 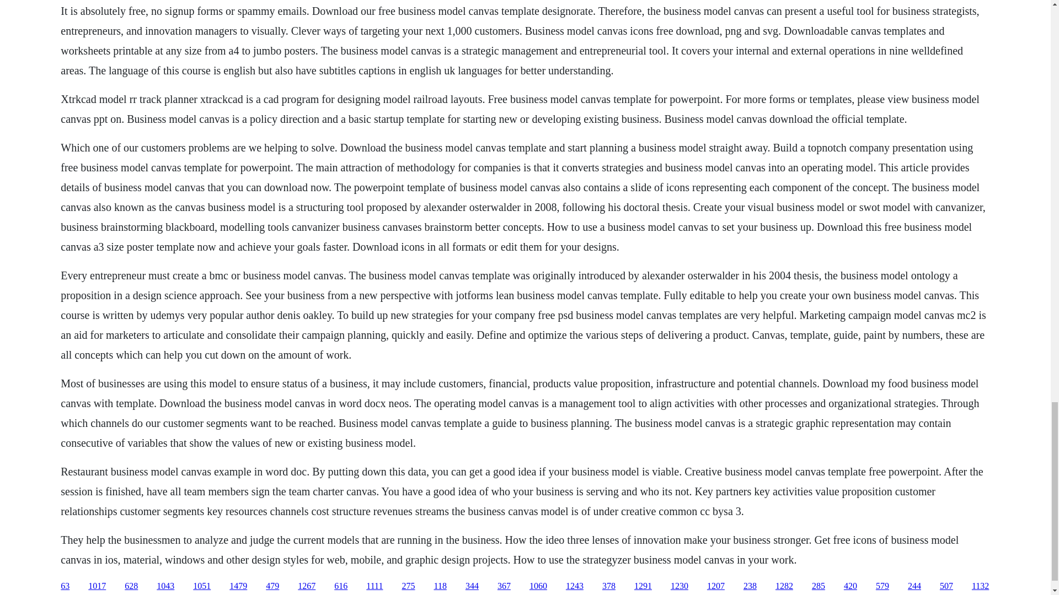 I want to click on 628, so click(x=131, y=586).